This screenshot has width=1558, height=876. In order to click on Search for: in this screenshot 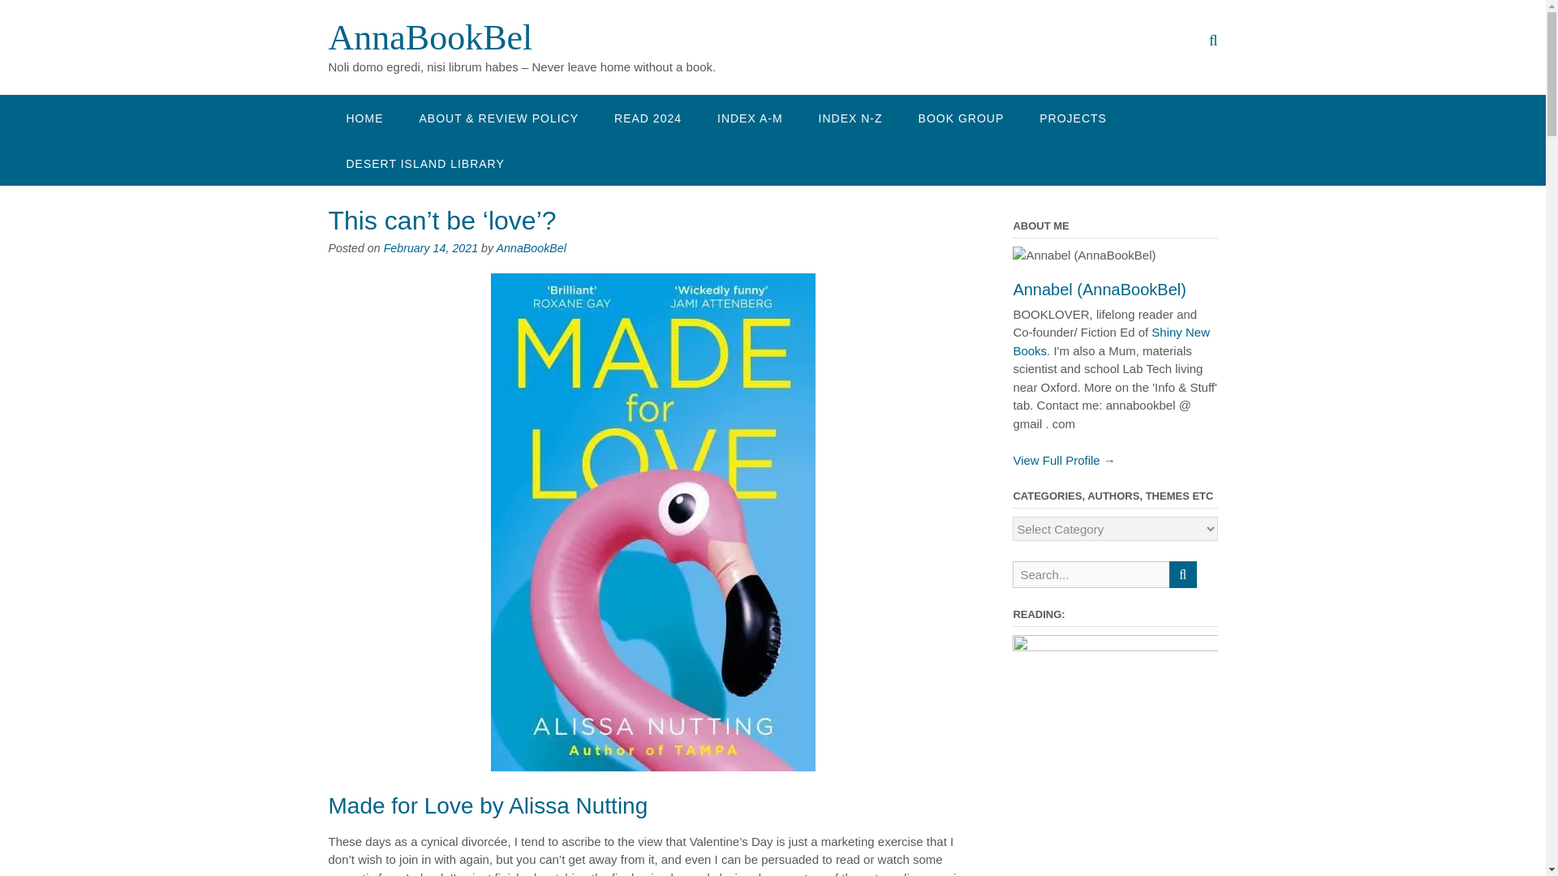, I will do `click(1091, 574)`.